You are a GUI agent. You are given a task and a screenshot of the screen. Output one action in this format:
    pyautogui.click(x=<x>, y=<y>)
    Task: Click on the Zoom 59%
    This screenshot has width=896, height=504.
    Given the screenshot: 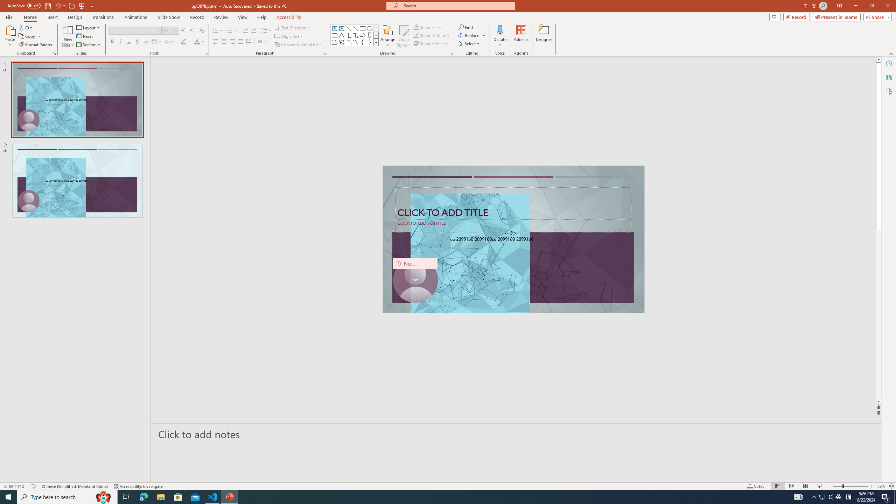 What is the action you would take?
    pyautogui.click(x=881, y=486)
    